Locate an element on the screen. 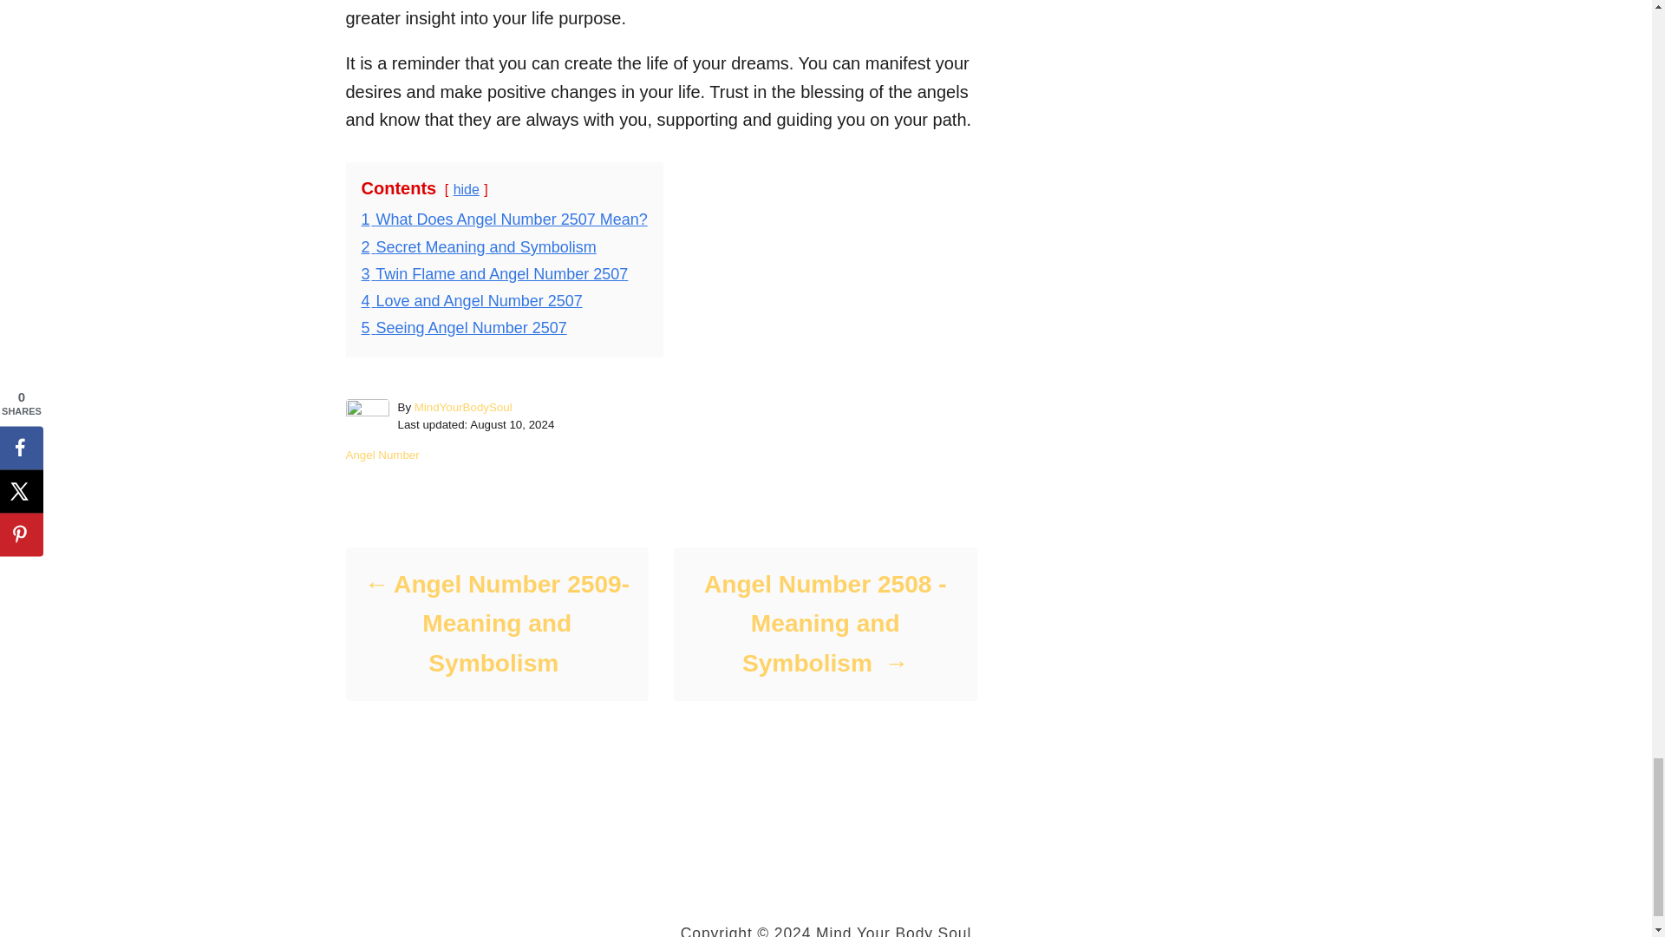 Image resolution: width=1665 pixels, height=937 pixels. hide is located at coordinates (466, 189).